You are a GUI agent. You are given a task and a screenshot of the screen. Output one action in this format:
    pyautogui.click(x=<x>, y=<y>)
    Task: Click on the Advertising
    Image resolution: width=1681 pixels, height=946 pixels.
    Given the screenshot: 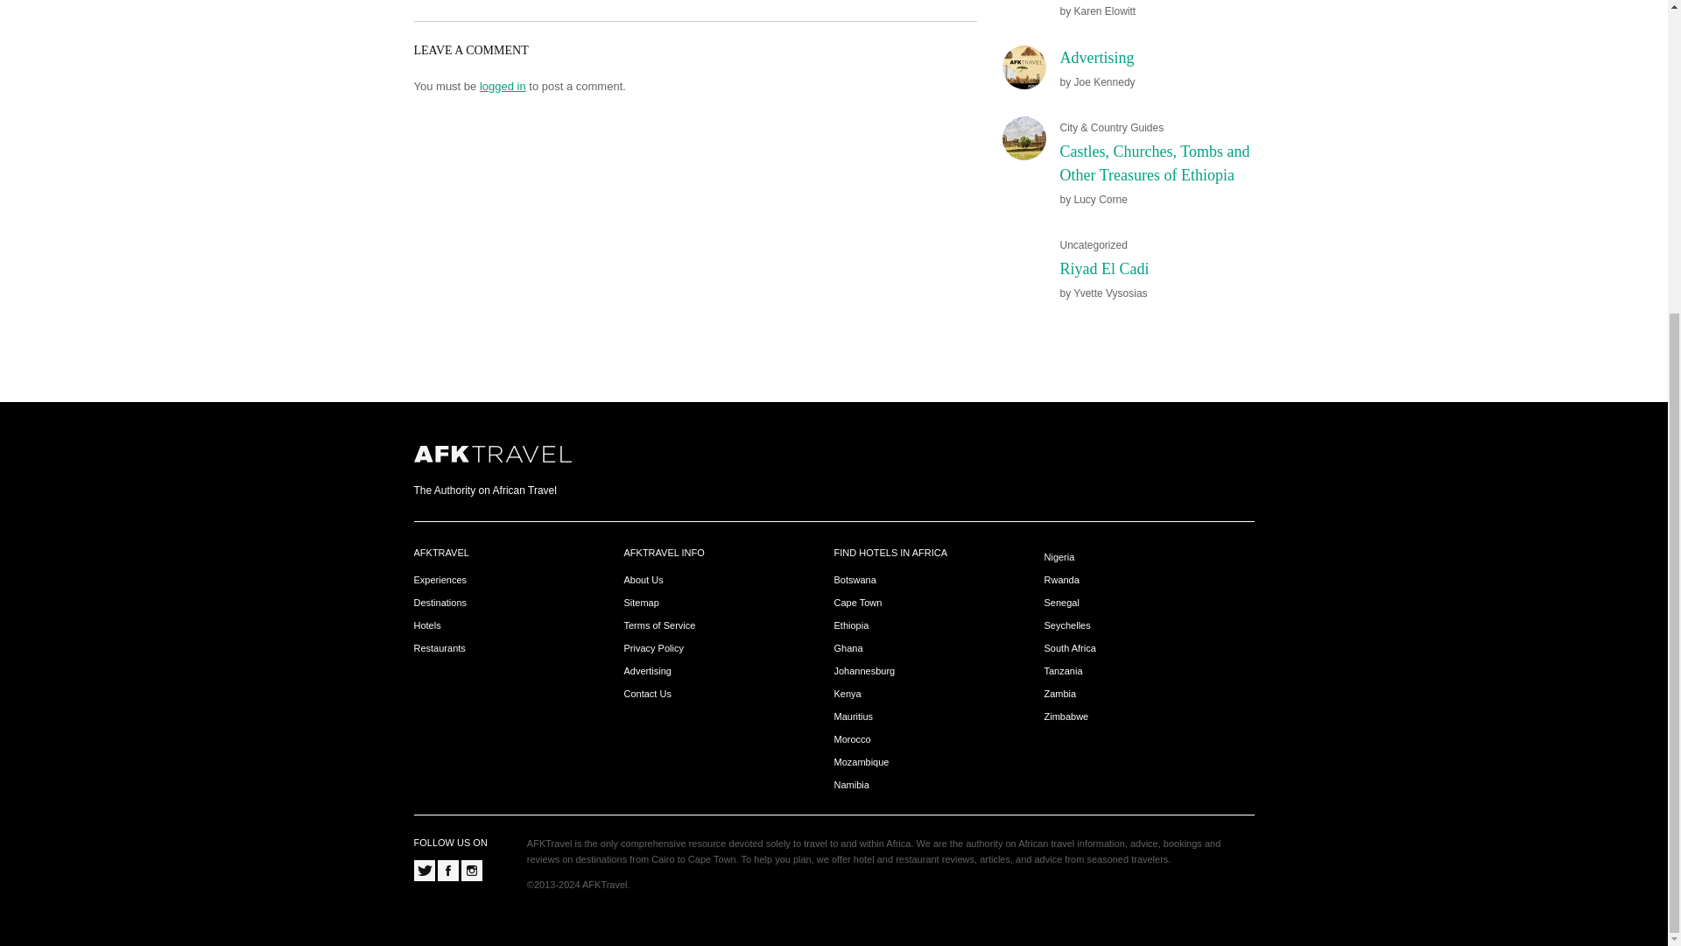 What is the action you would take?
    pyautogui.click(x=1096, y=58)
    